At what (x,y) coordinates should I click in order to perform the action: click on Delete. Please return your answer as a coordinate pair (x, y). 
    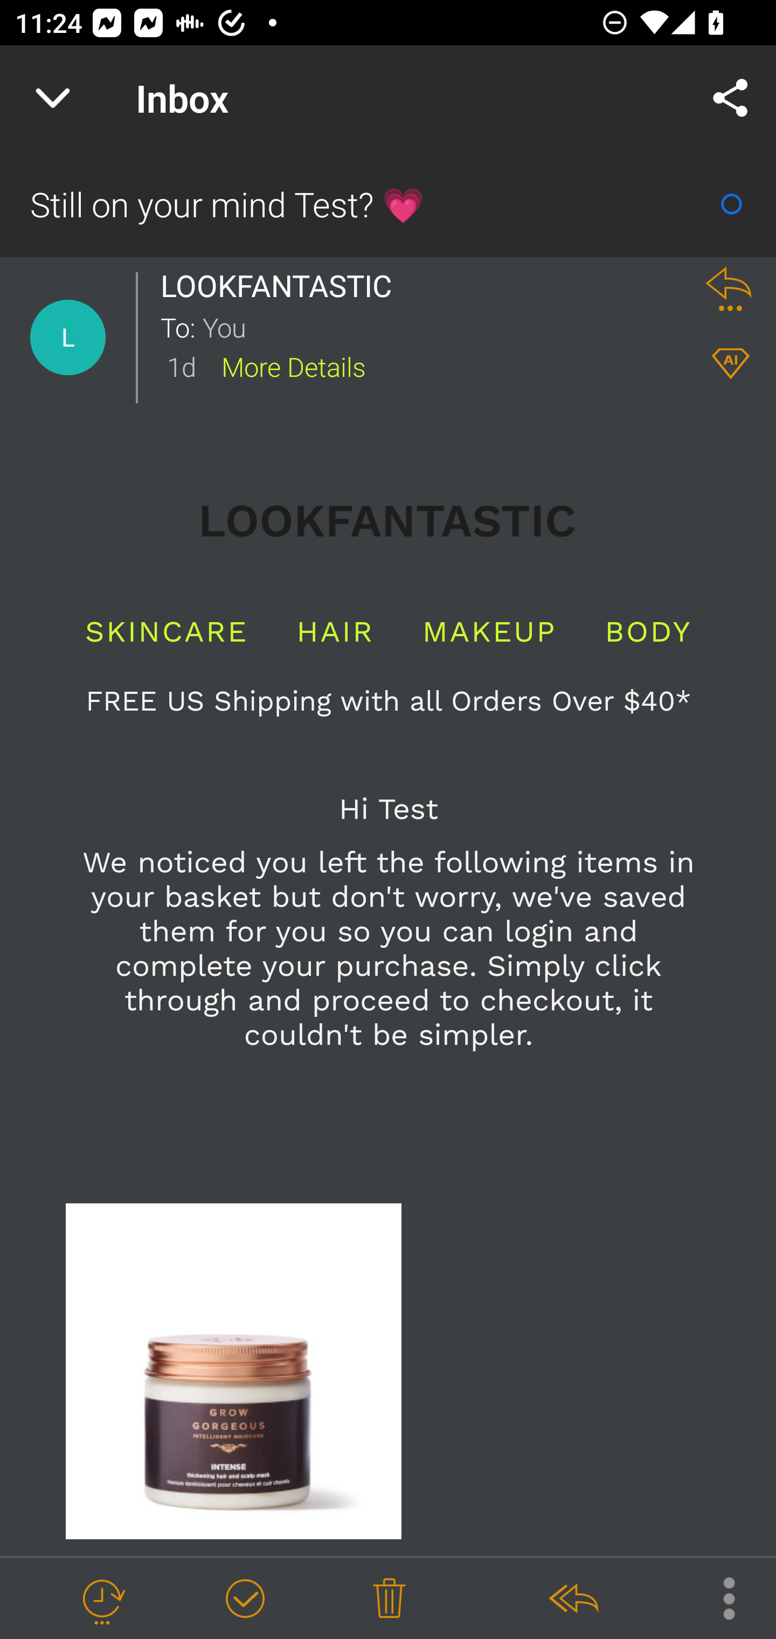
    Looking at the image, I should click on (389, 1599).